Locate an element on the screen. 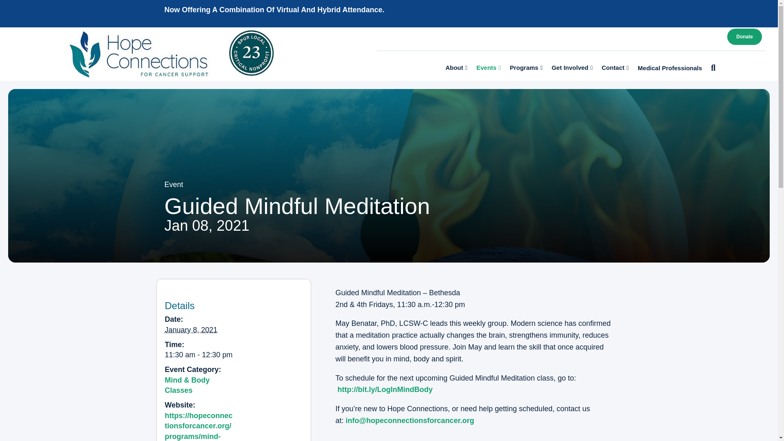 Image resolution: width=784 pixels, height=441 pixels. 2021-01-08 is located at coordinates (199, 355).